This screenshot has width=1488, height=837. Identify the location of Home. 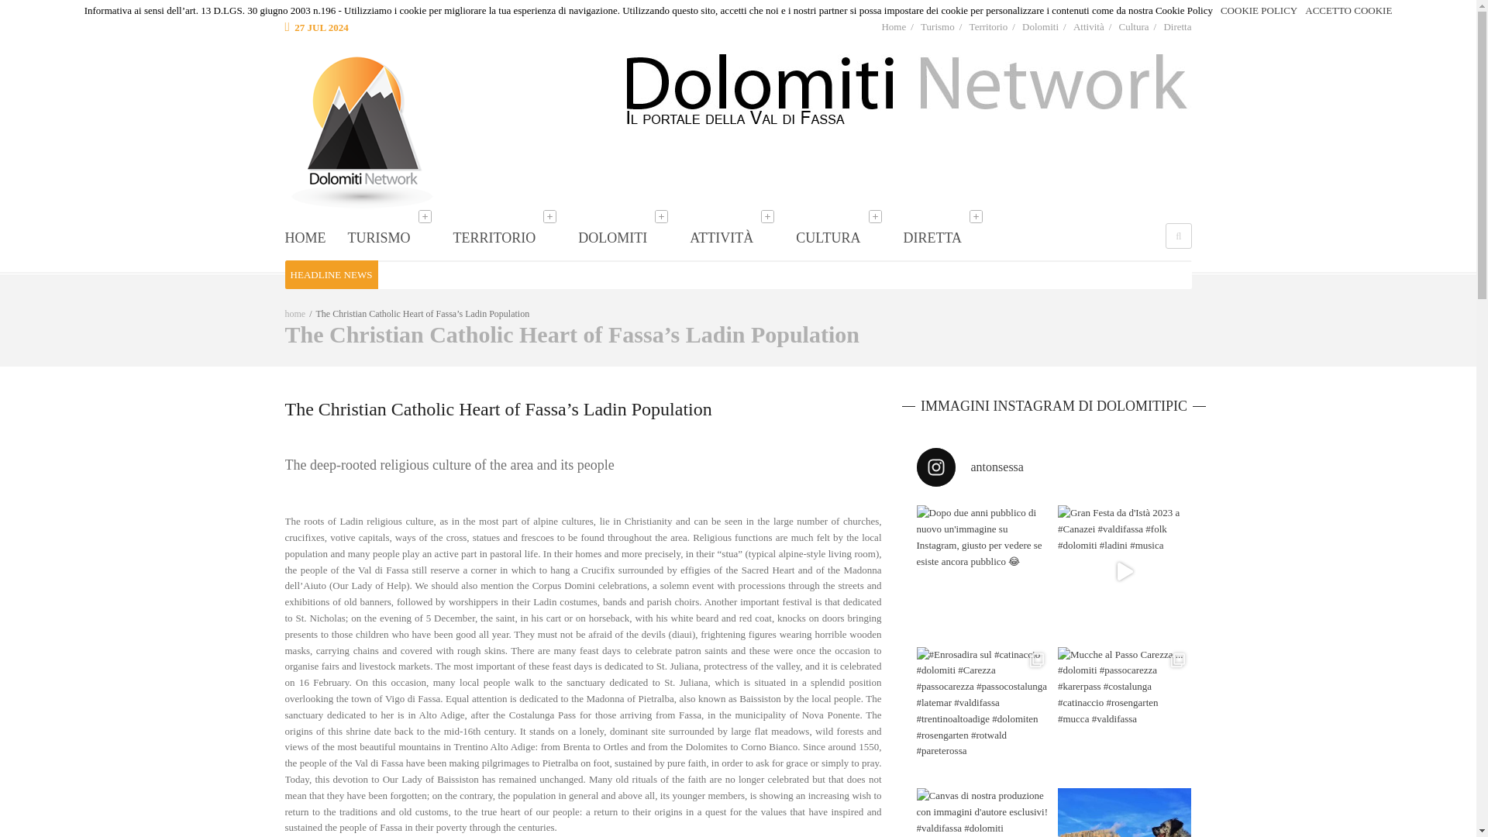
(893, 26).